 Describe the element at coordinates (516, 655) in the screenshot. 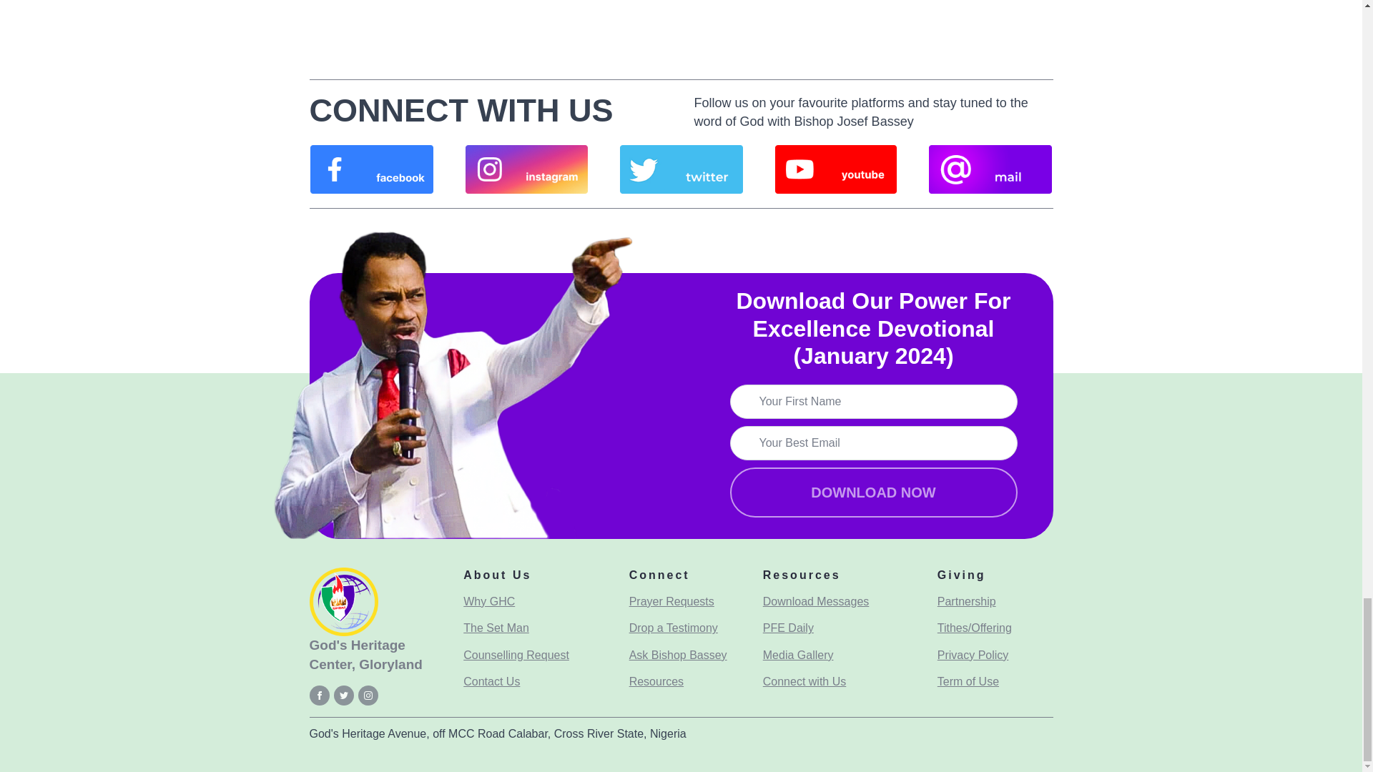

I see `Counselling Request` at that location.